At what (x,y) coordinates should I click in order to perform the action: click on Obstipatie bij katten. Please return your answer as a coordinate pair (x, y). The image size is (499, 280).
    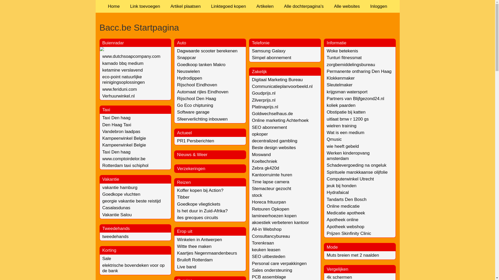
    Looking at the image, I should click on (346, 112).